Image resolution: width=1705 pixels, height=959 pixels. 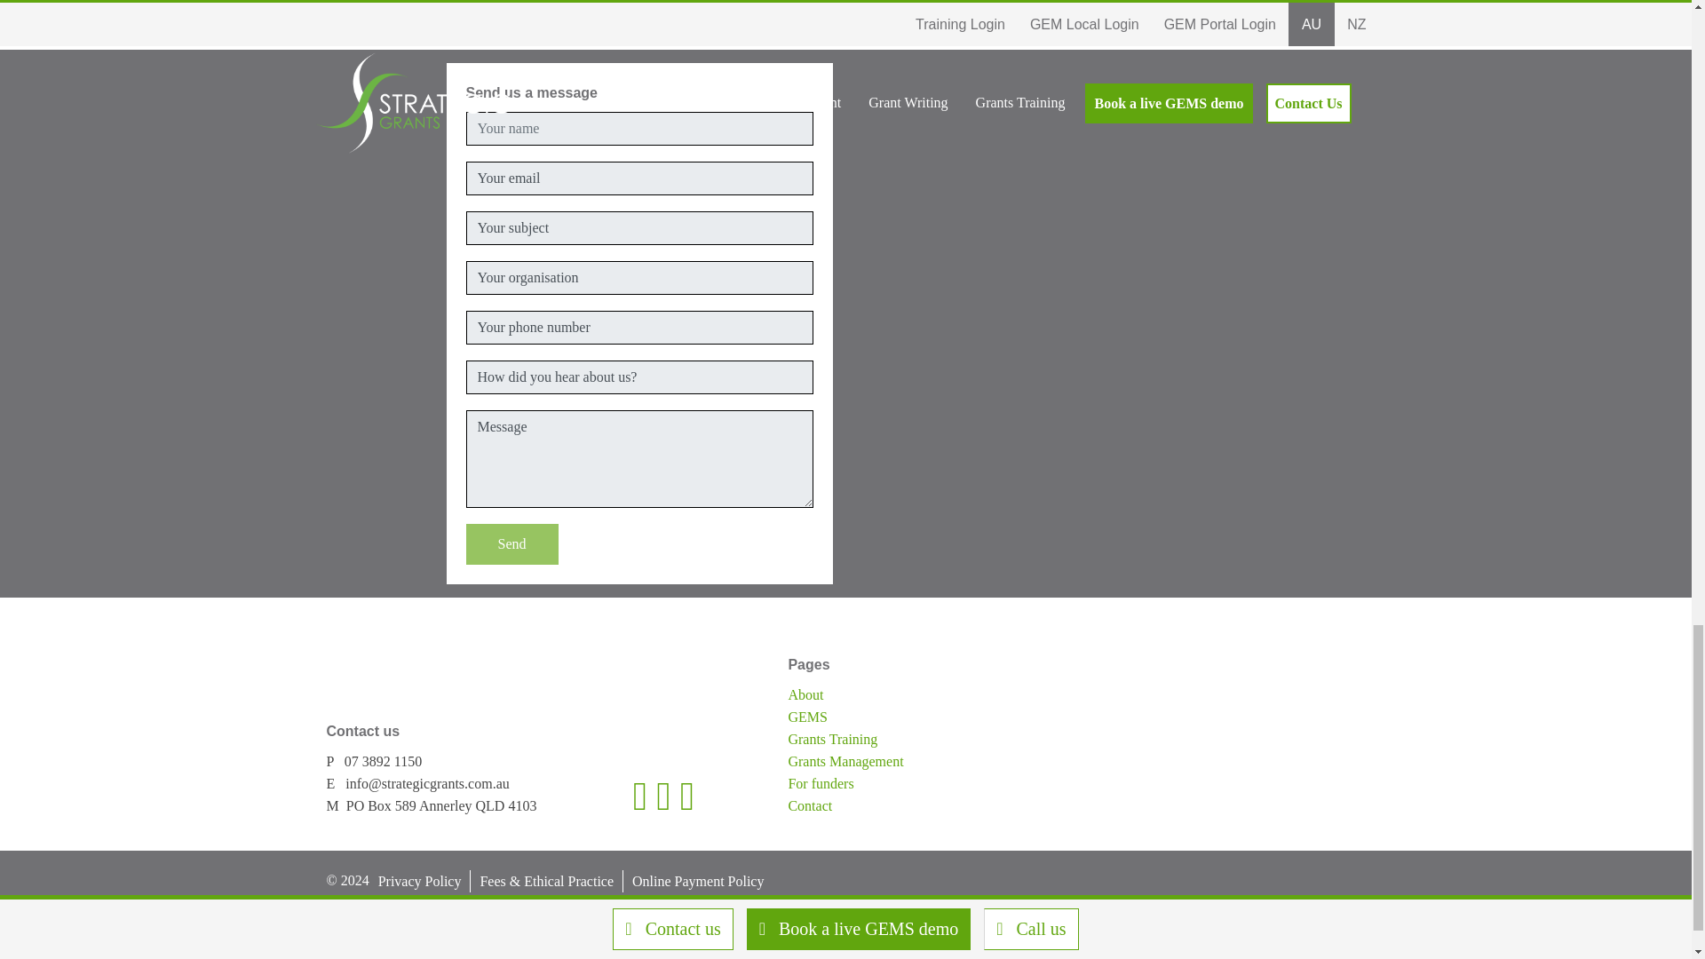 I want to click on Your subject, so click(x=639, y=227).